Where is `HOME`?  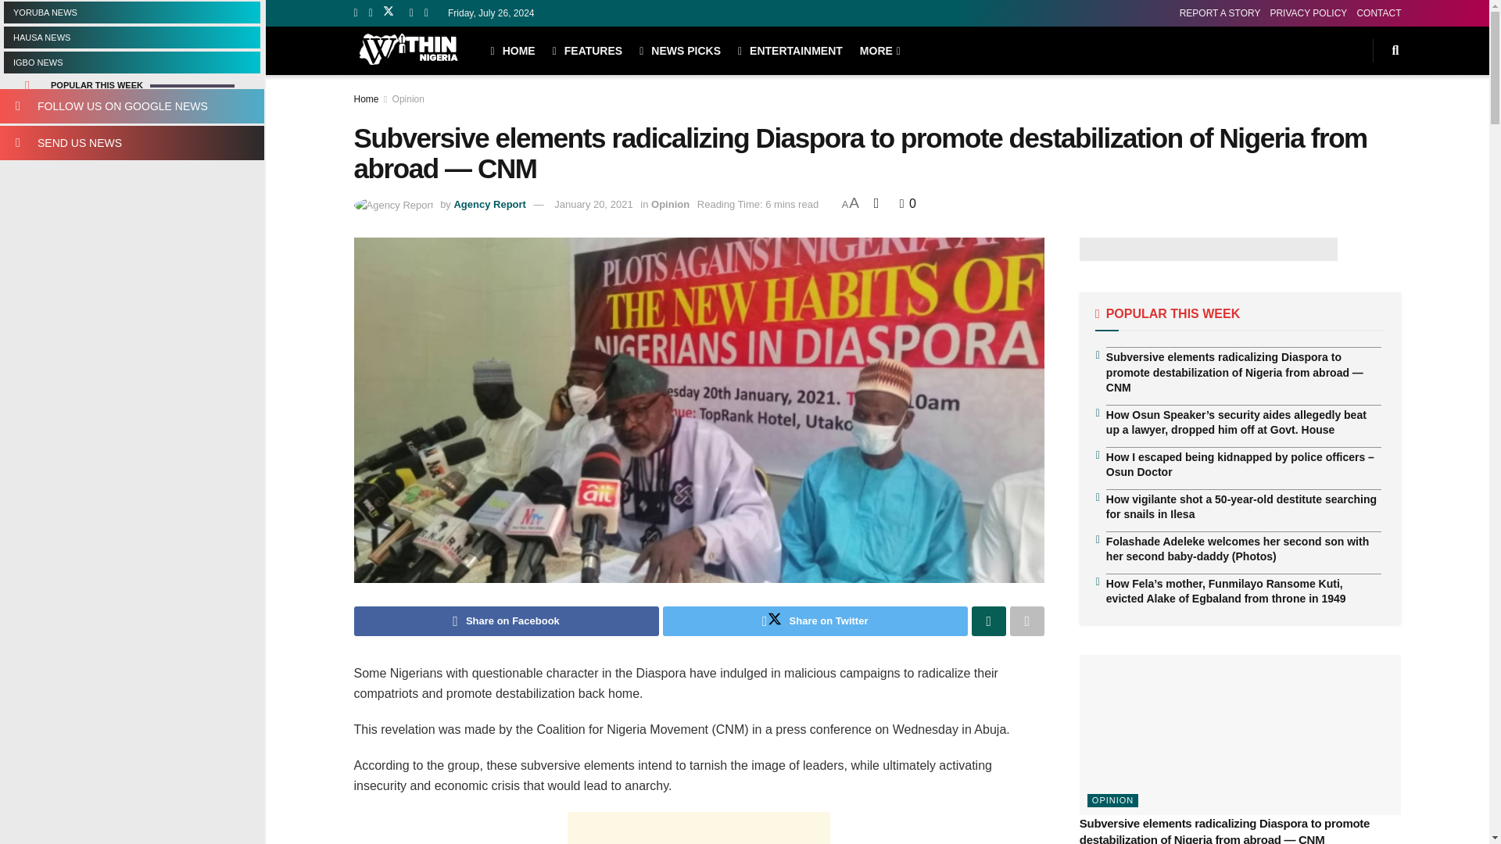
HOME is located at coordinates (513, 50).